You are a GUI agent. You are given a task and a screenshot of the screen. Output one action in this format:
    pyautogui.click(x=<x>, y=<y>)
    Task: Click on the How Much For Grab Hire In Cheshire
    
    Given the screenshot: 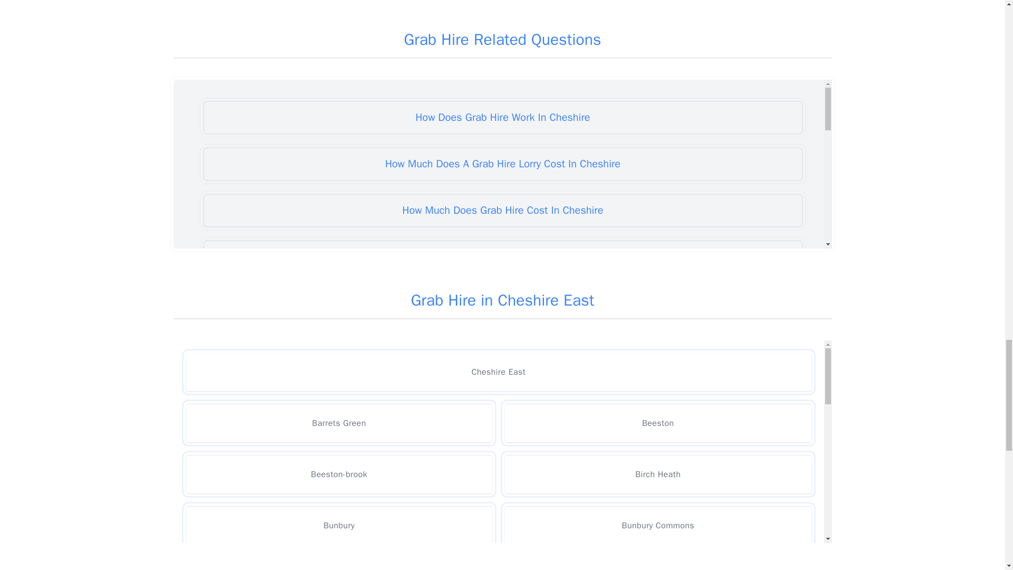 What is the action you would take?
    pyautogui.click(x=502, y=303)
    